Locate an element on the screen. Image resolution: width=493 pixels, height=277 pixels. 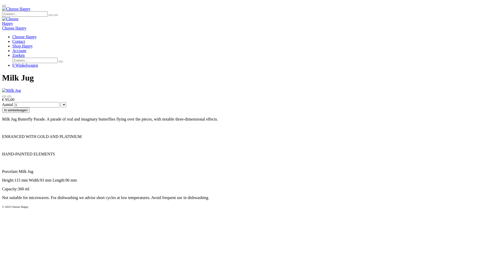
Account is located at coordinates (19, 51).